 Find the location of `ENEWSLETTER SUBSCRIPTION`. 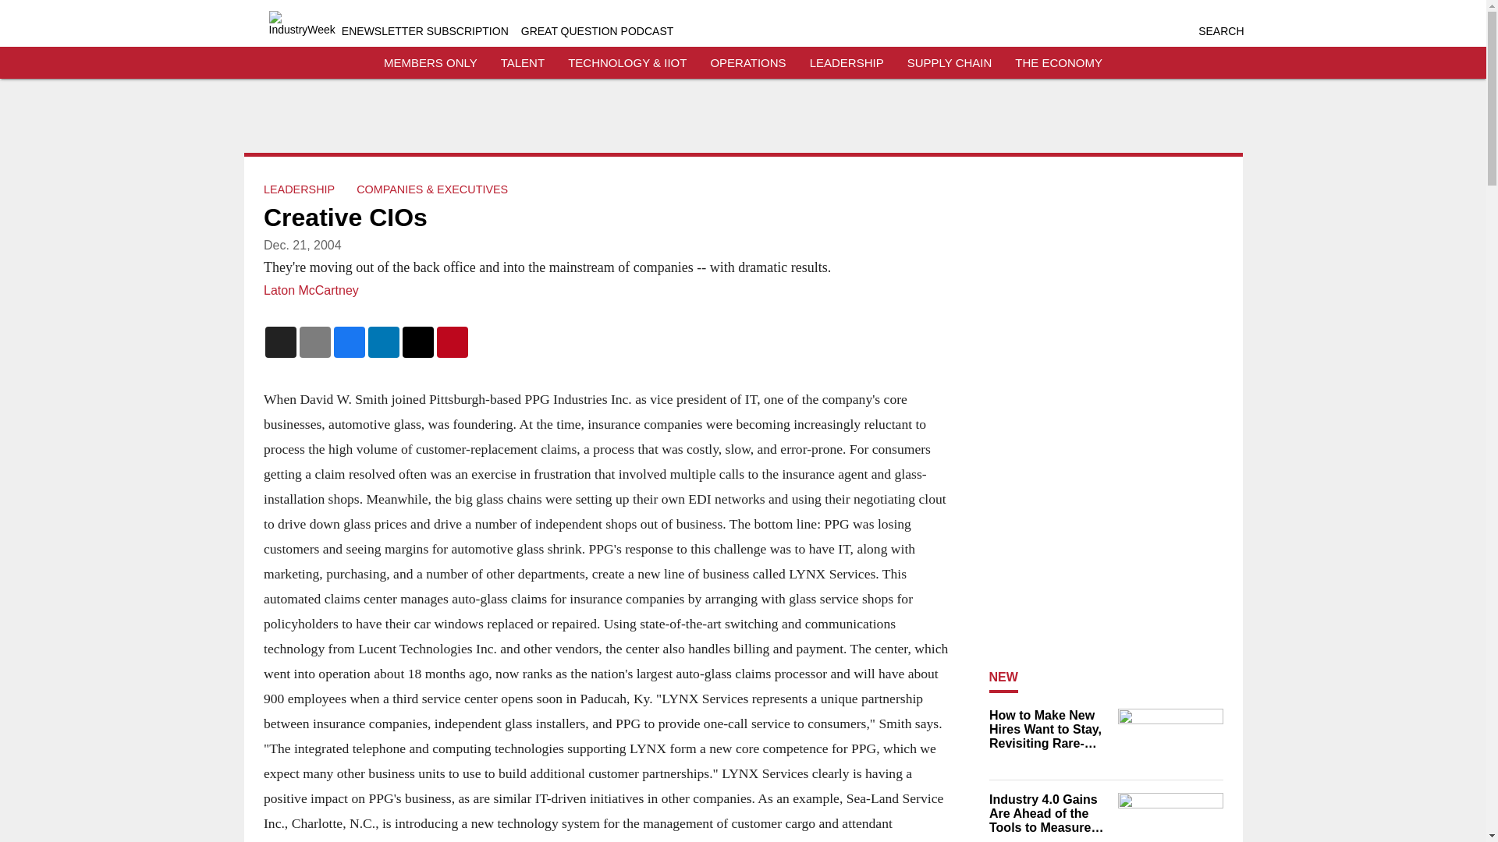

ENEWSLETTER SUBSCRIPTION is located at coordinates (424, 31).